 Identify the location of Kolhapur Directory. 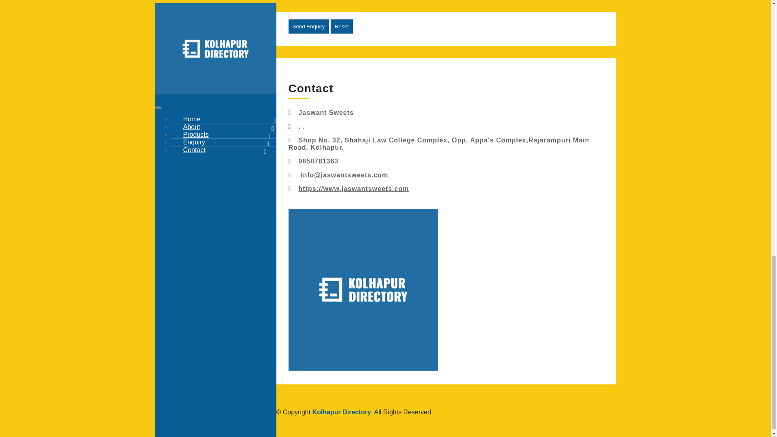
(342, 412).